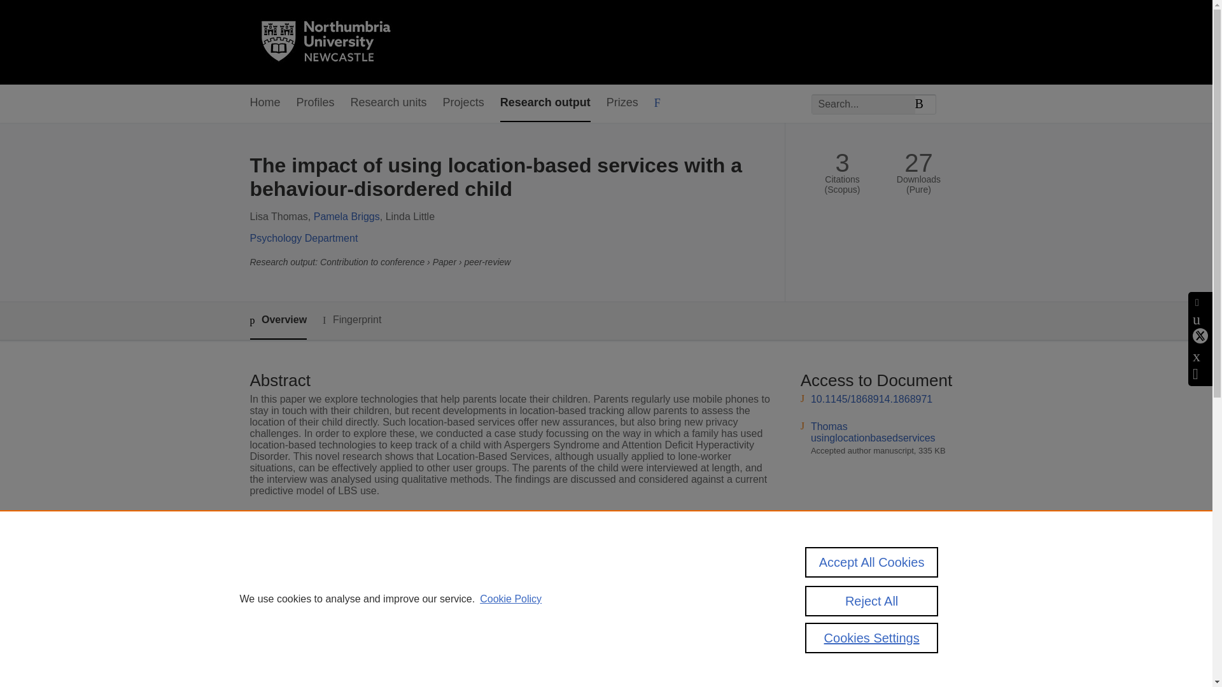 The image size is (1222, 687). Describe the element at coordinates (463, 103) in the screenshot. I see `Projects` at that location.